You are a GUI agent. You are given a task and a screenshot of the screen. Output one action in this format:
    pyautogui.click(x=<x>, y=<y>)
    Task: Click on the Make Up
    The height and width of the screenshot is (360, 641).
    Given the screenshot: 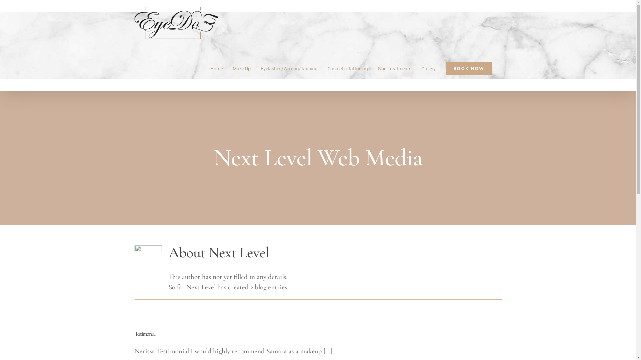 What is the action you would take?
    pyautogui.click(x=241, y=69)
    